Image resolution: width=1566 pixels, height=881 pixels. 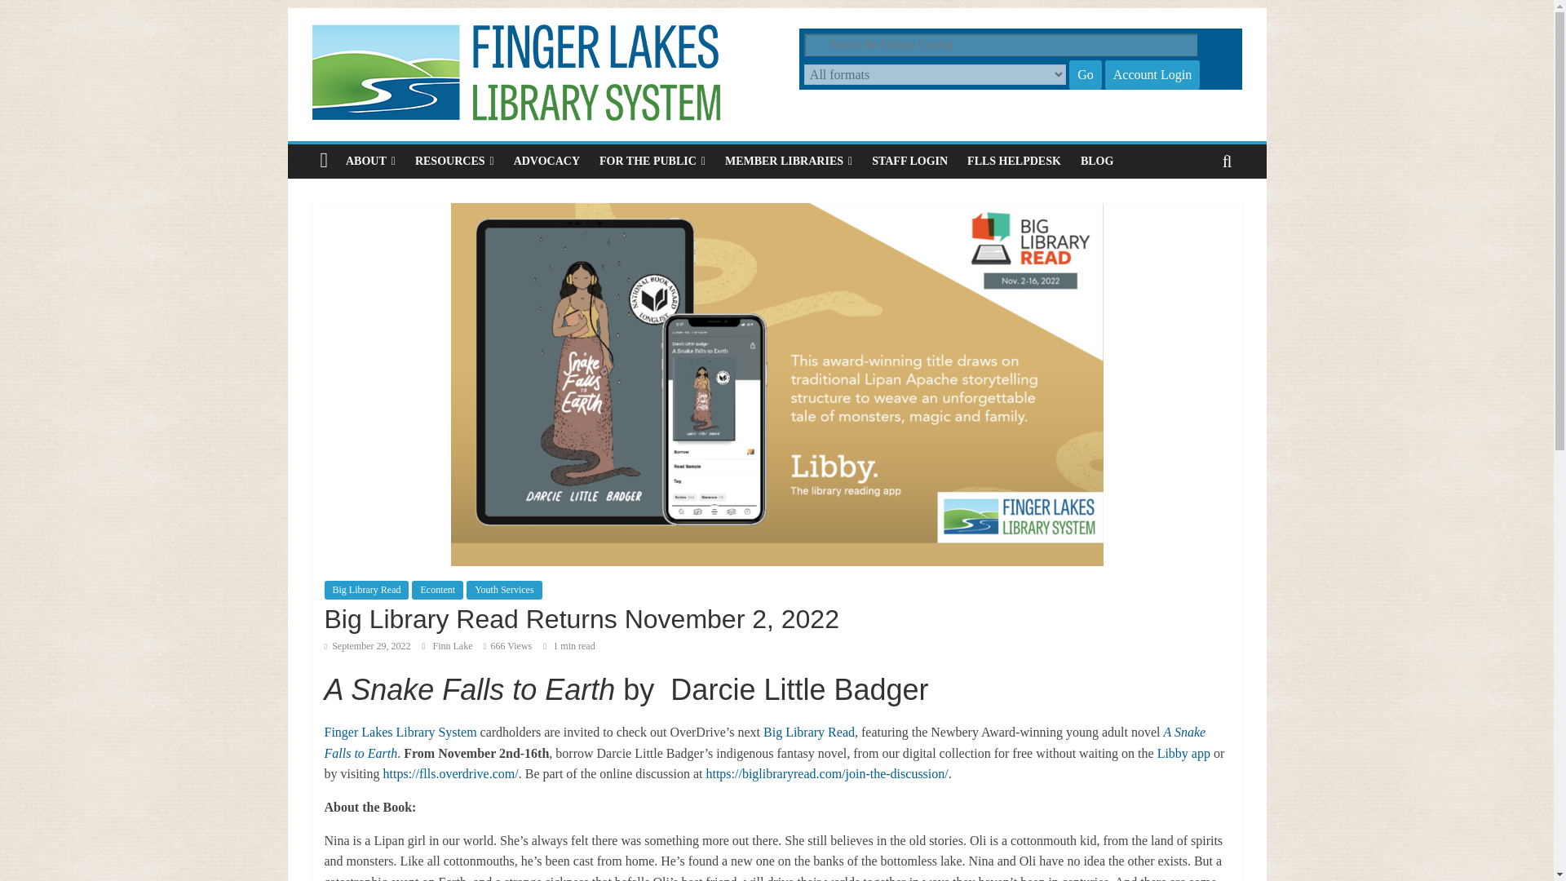 What do you see at coordinates (455, 162) in the screenshot?
I see `RESOURCES` at bounding box center [455, 162].